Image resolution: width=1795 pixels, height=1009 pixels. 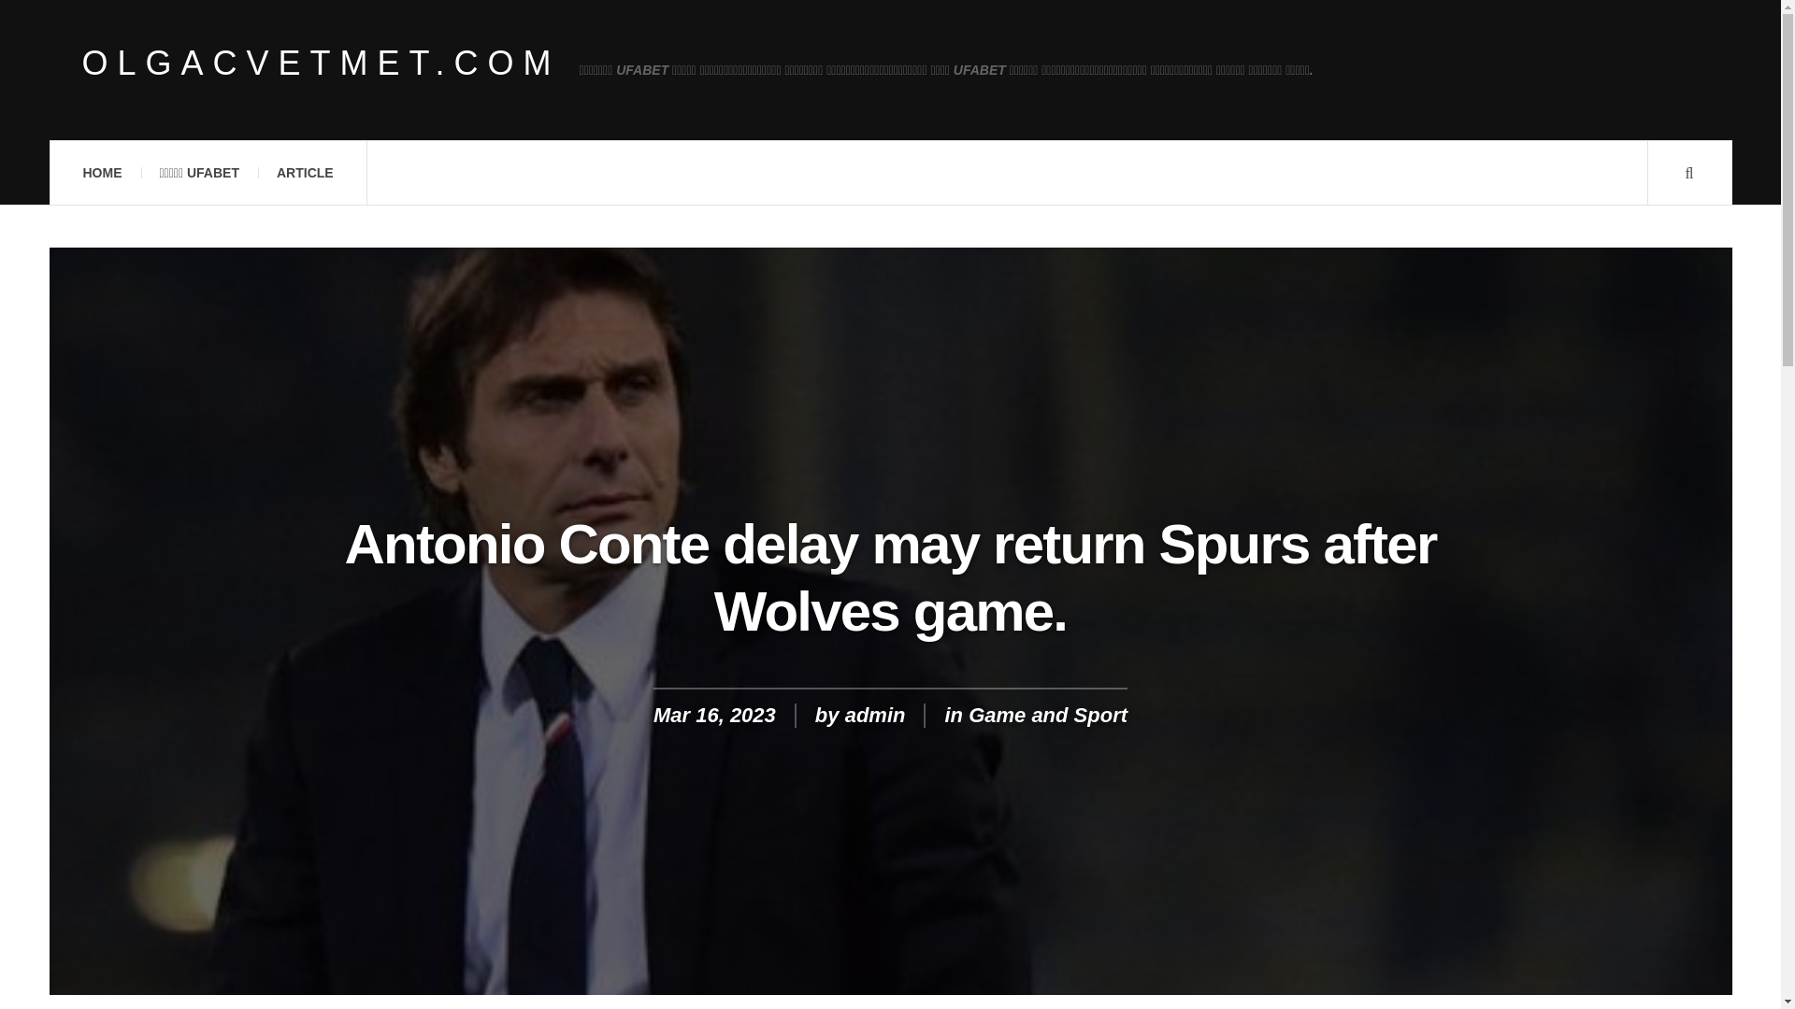 I want to click on ARTICLE, so click(x=305, y=173).